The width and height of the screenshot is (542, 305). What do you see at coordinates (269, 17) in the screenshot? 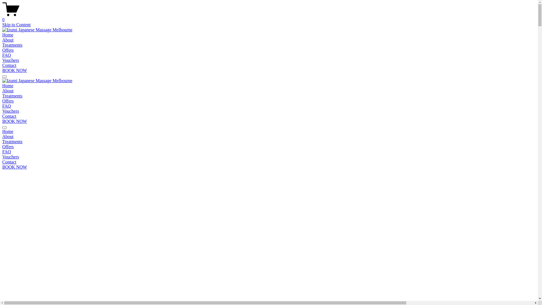
I see `0` at bounding box center [269, 17].